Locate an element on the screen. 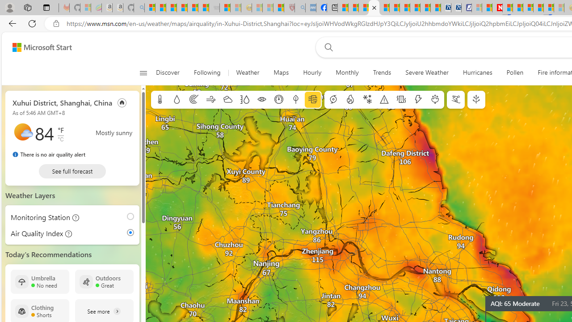 The height and width of the screenshot is (322, 572). Latest Politics News & Archive | Newsweek.com is located at coordinates (497, 8).